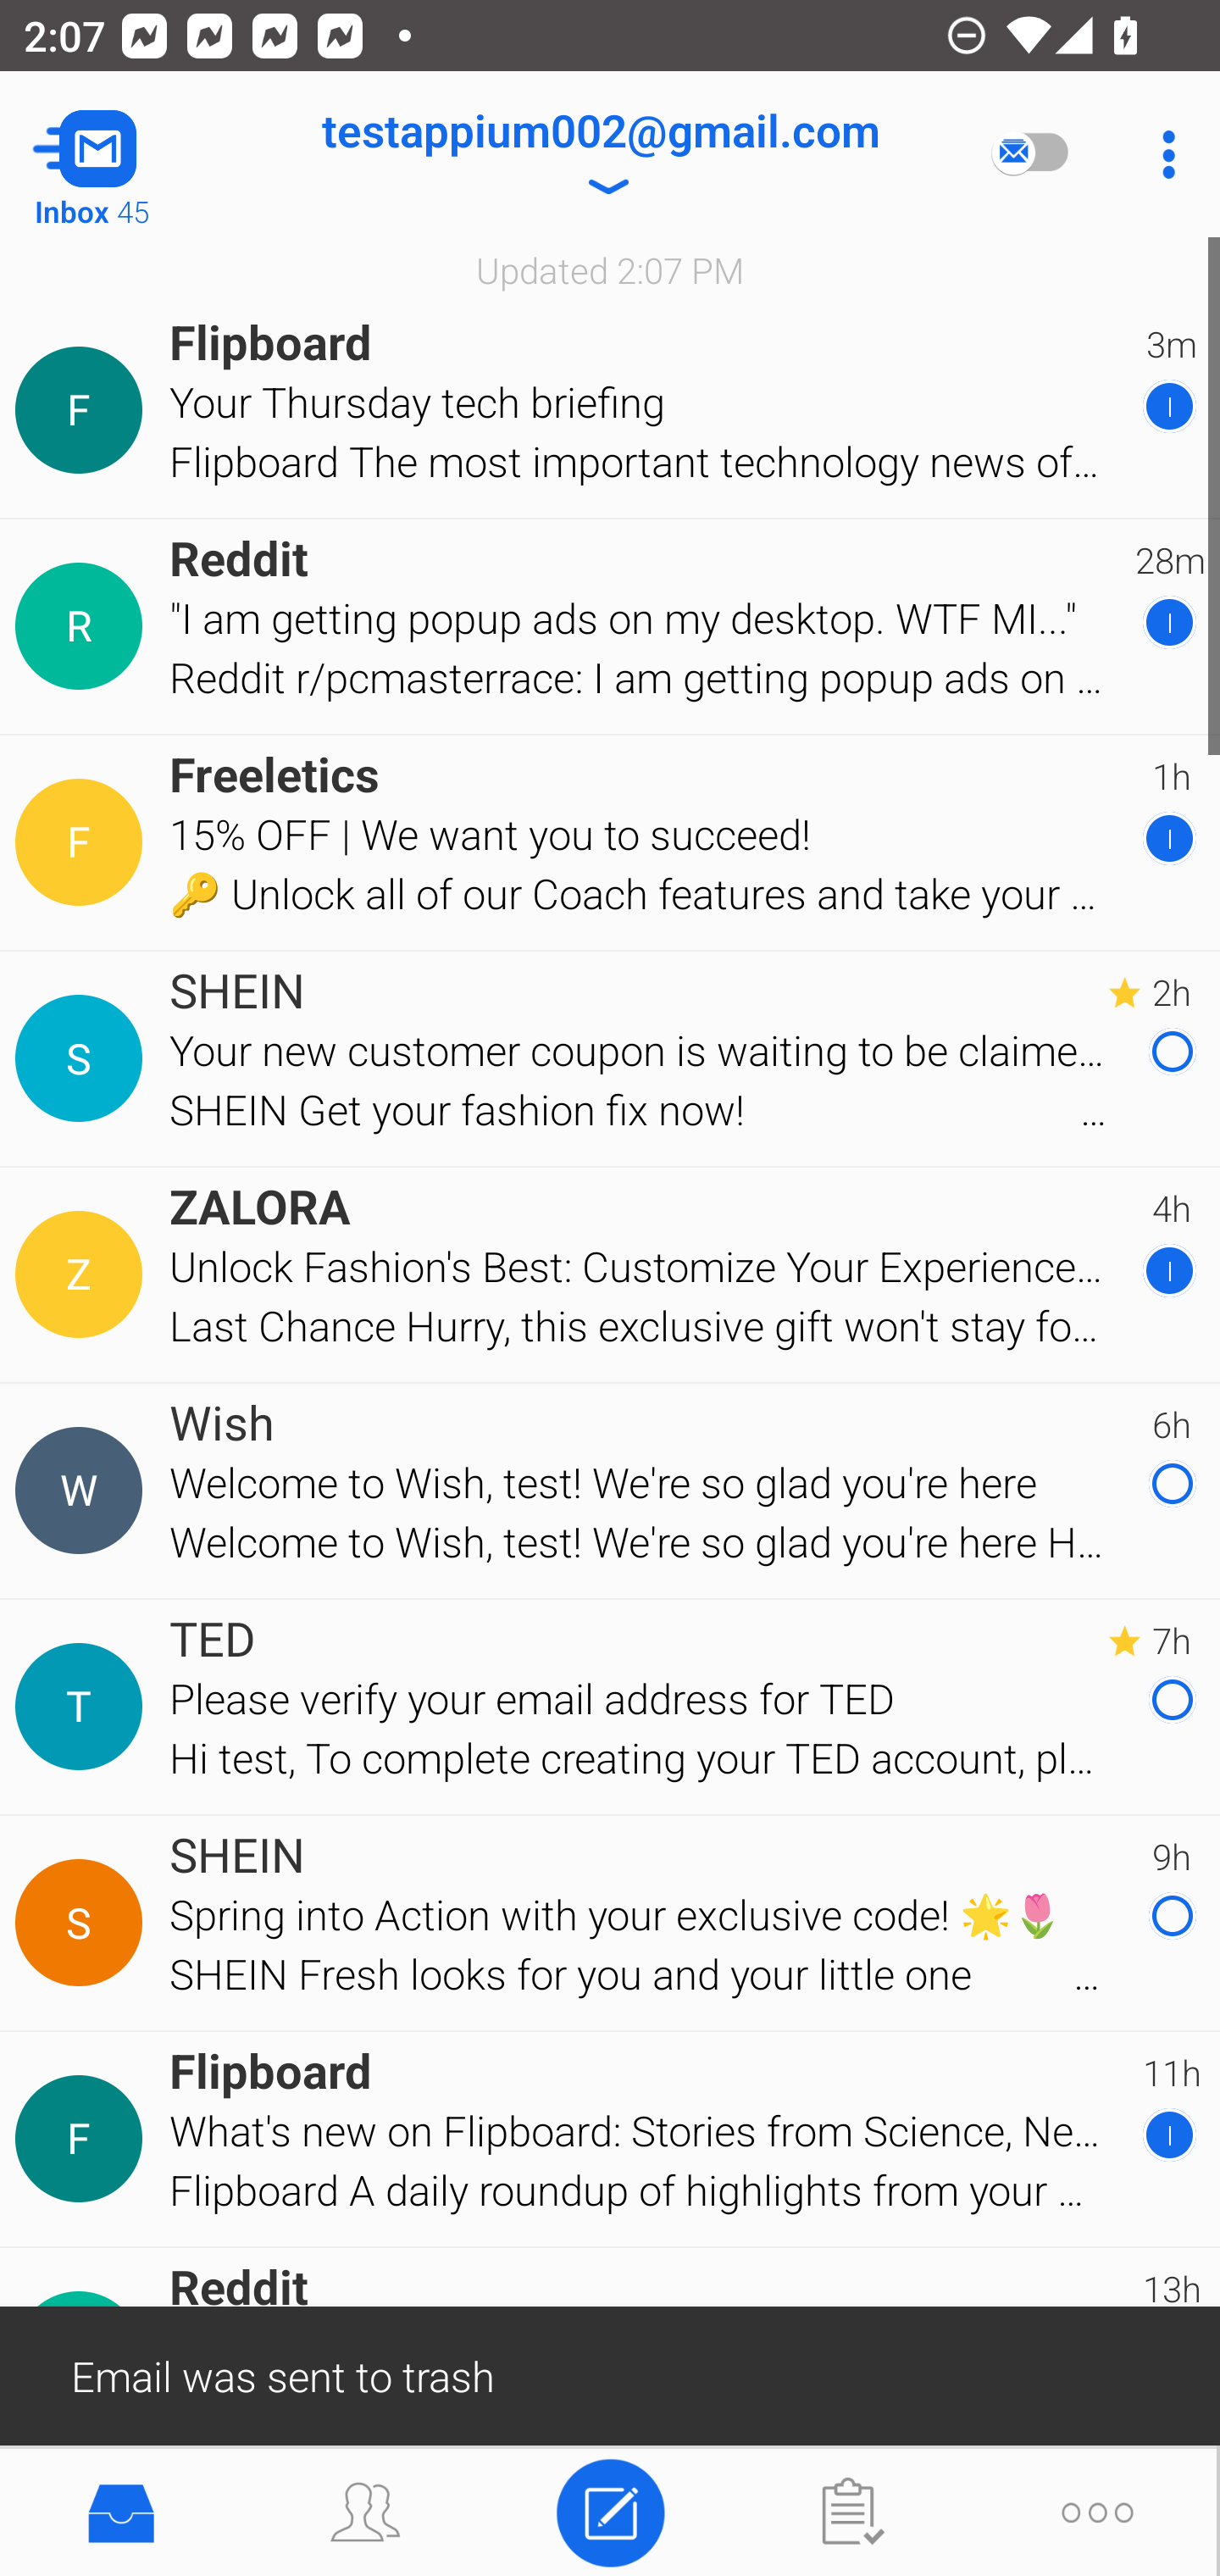 Image resolution: width=1220 pixels, height=2576 pixels. I want to click on Contact Details, so click(83, 1058).